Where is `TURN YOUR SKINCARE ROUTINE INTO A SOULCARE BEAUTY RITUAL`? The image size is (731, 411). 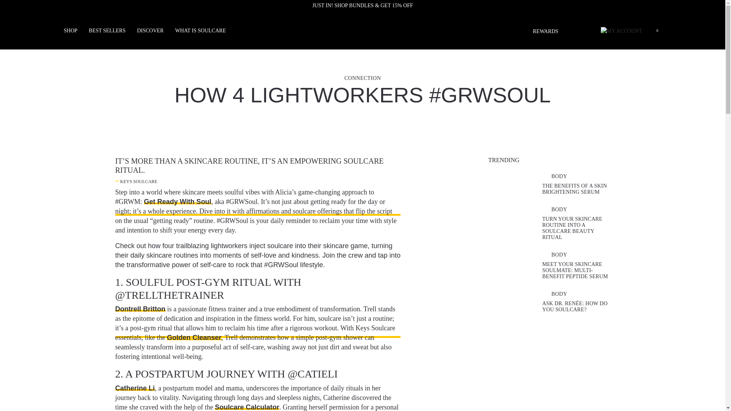
TURN YOUR SKINCARE ROUTINE INTO A SOULCARE BEAUTY RITUAL is located at coordinates (572, 228).